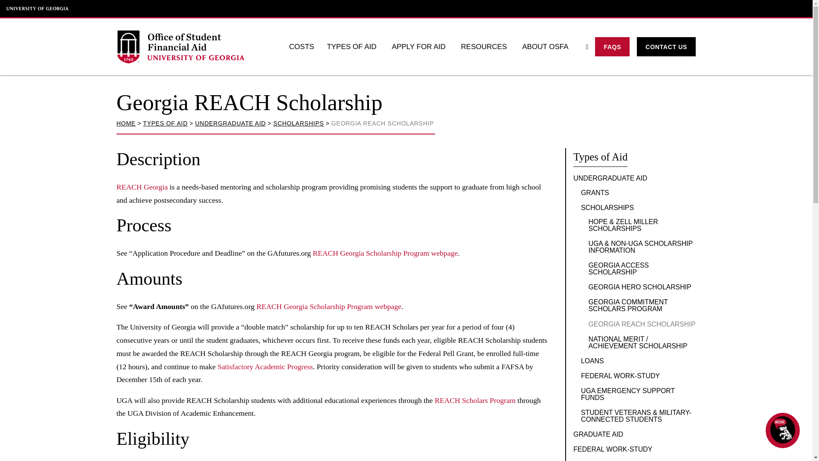 The width and height of the screenshot is (819, 461). What do you see at coordinates (485, 47) in the screenshot?
I see `RESOURCES` at bounding box center [485, 47].